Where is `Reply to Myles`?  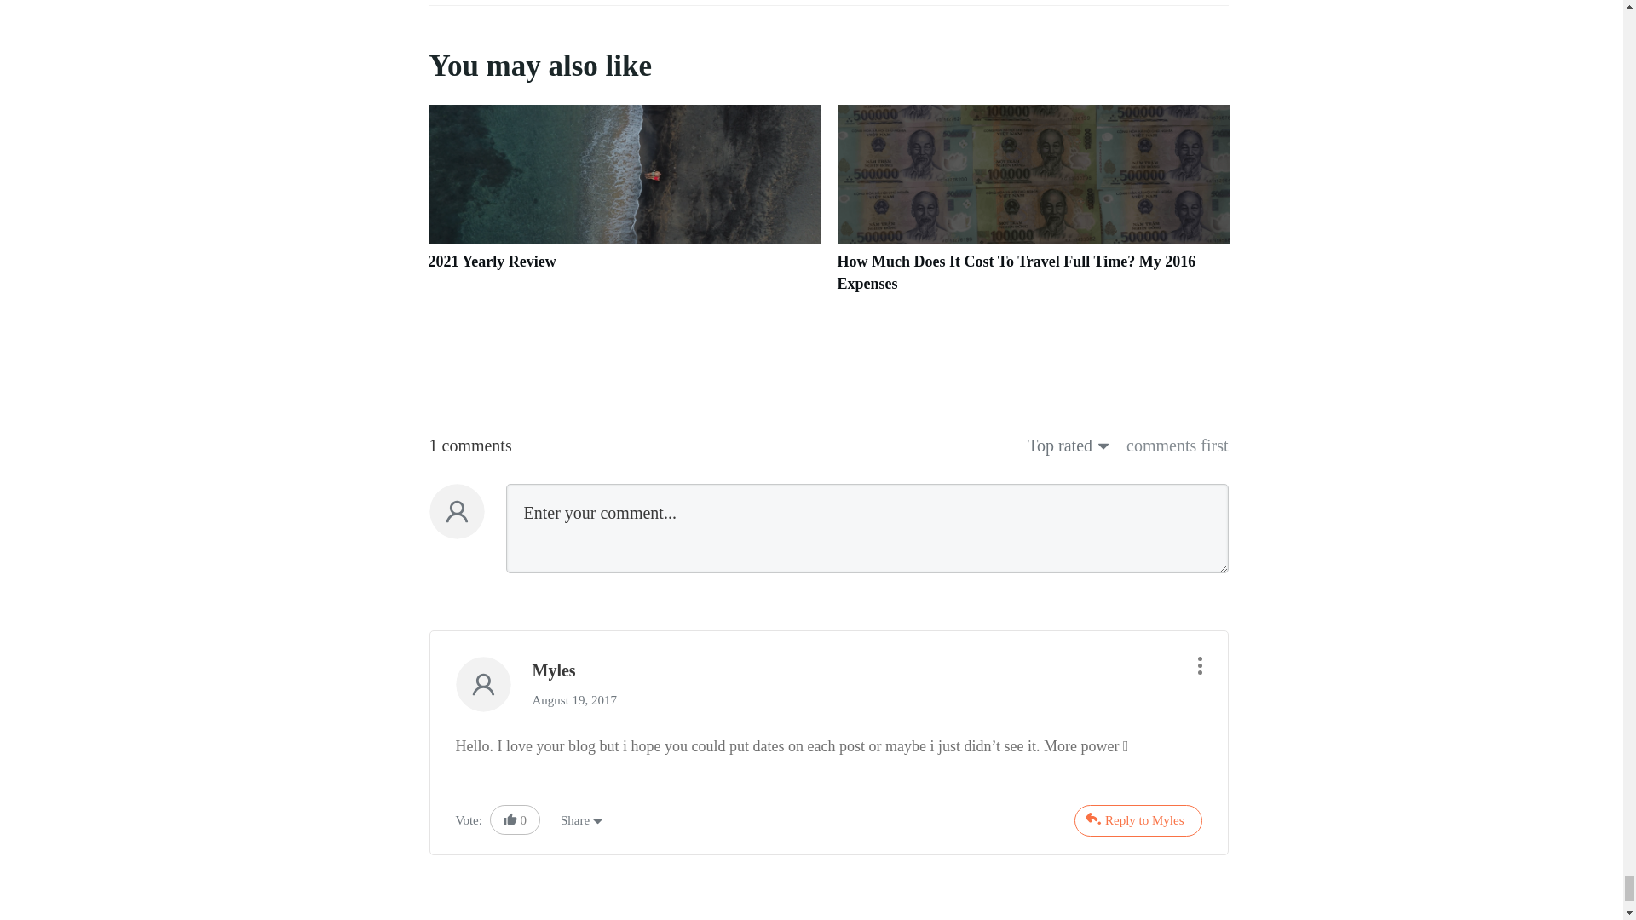
Reply to Myles is located at coordinates (1138, 820).